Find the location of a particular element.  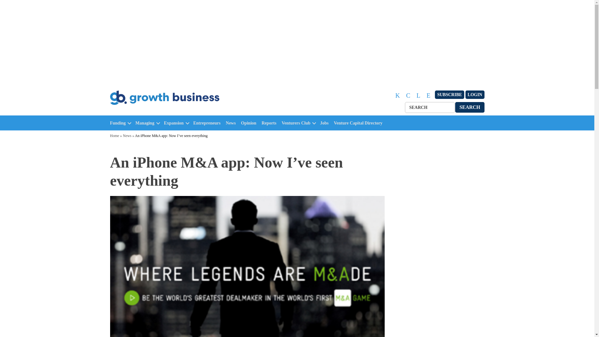

News is located at coordinates (232, 123).